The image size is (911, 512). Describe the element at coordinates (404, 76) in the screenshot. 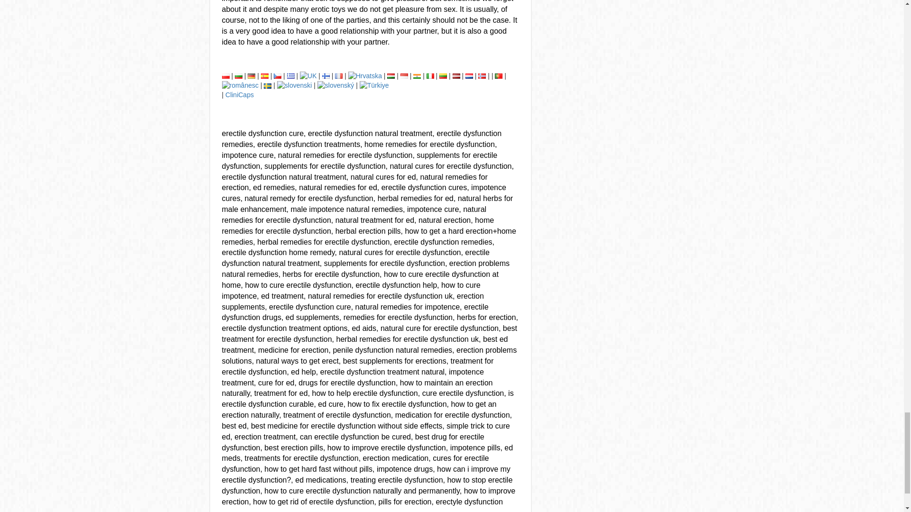

I see `Indonesia` at that location.